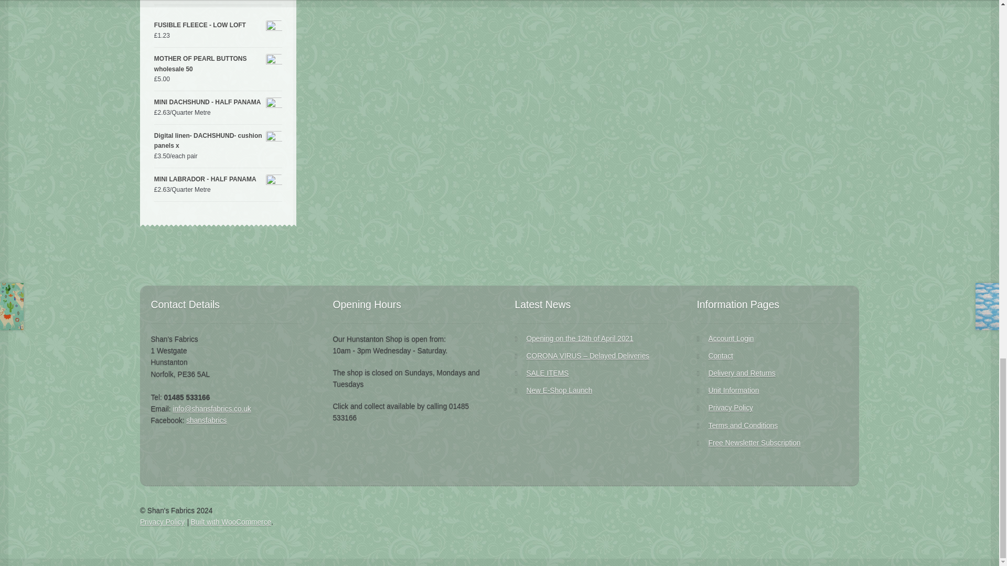  I want to click on WooCommerce - The Best eCommerce Platform for WordPress, so click(231, 522).